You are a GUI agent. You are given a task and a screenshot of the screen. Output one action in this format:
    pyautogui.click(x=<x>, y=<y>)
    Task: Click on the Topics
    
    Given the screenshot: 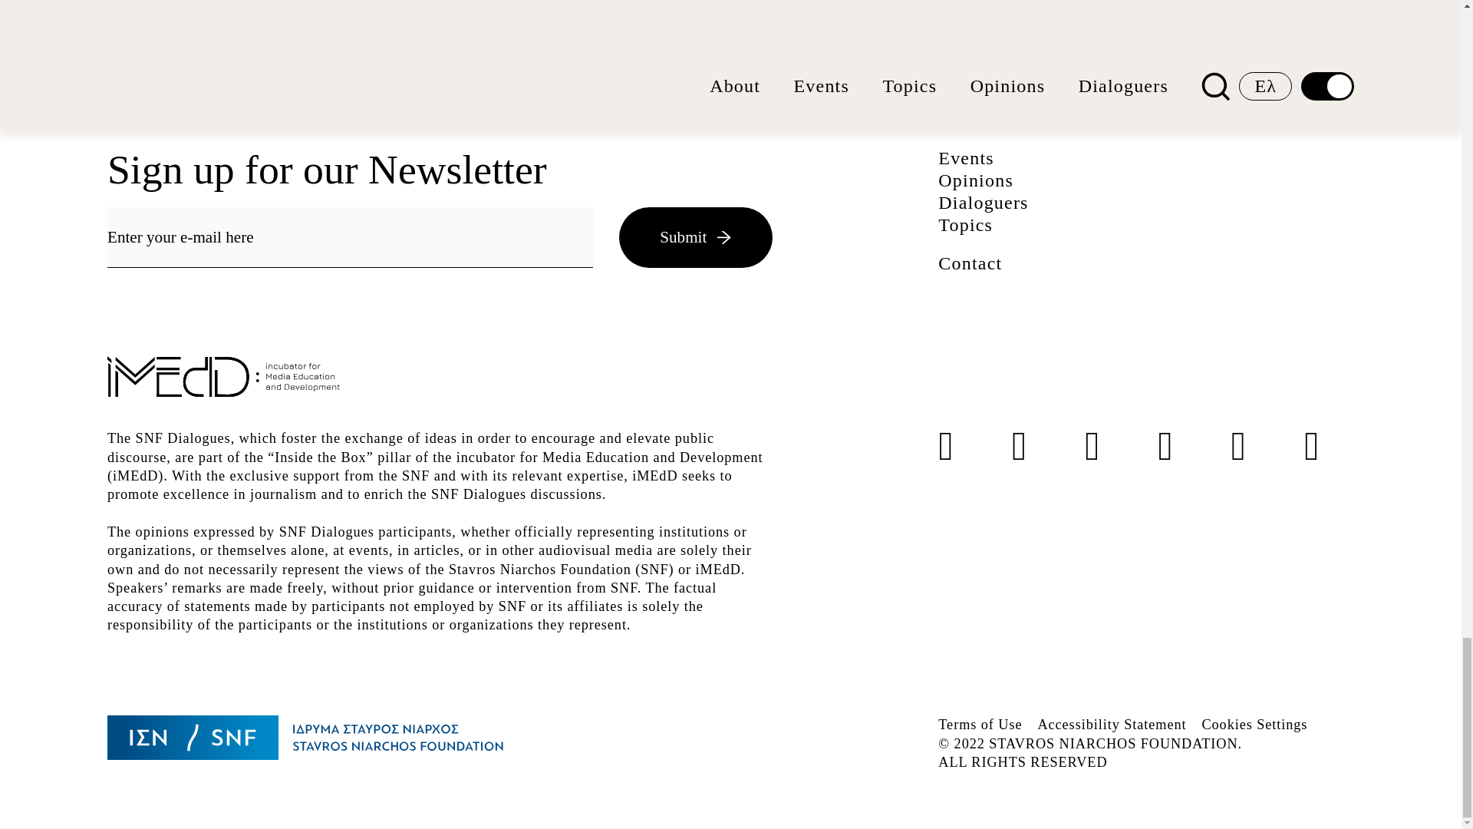 What is the action you would take?
    pyautogui.click(x=965, y=224)
    